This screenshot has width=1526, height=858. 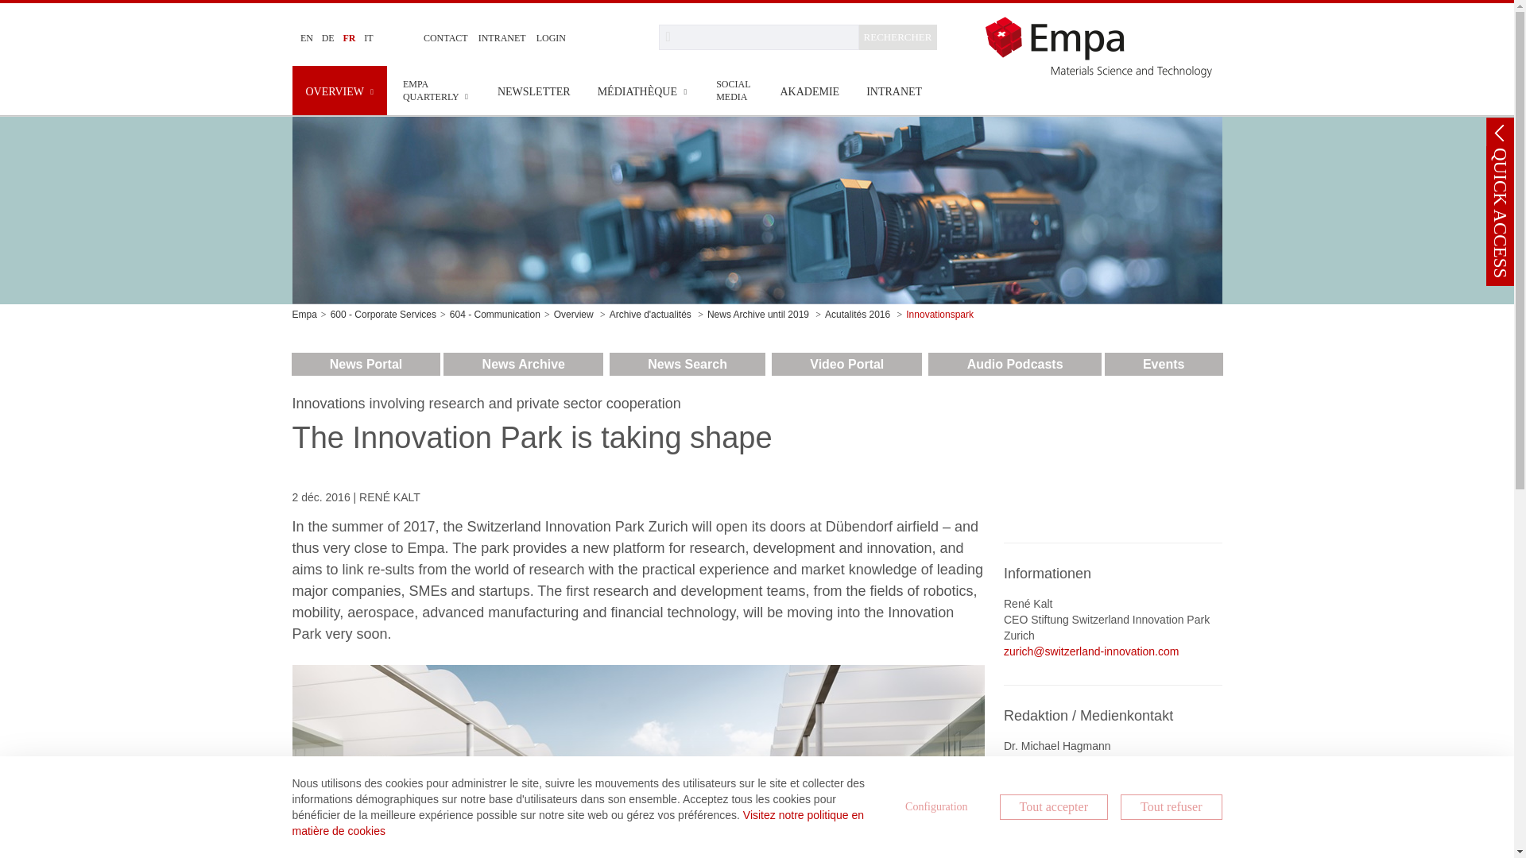 What do you see at coordinates (758, 37) in the screenshot?
I see `Rechercher` at bounding box center [758, 37].